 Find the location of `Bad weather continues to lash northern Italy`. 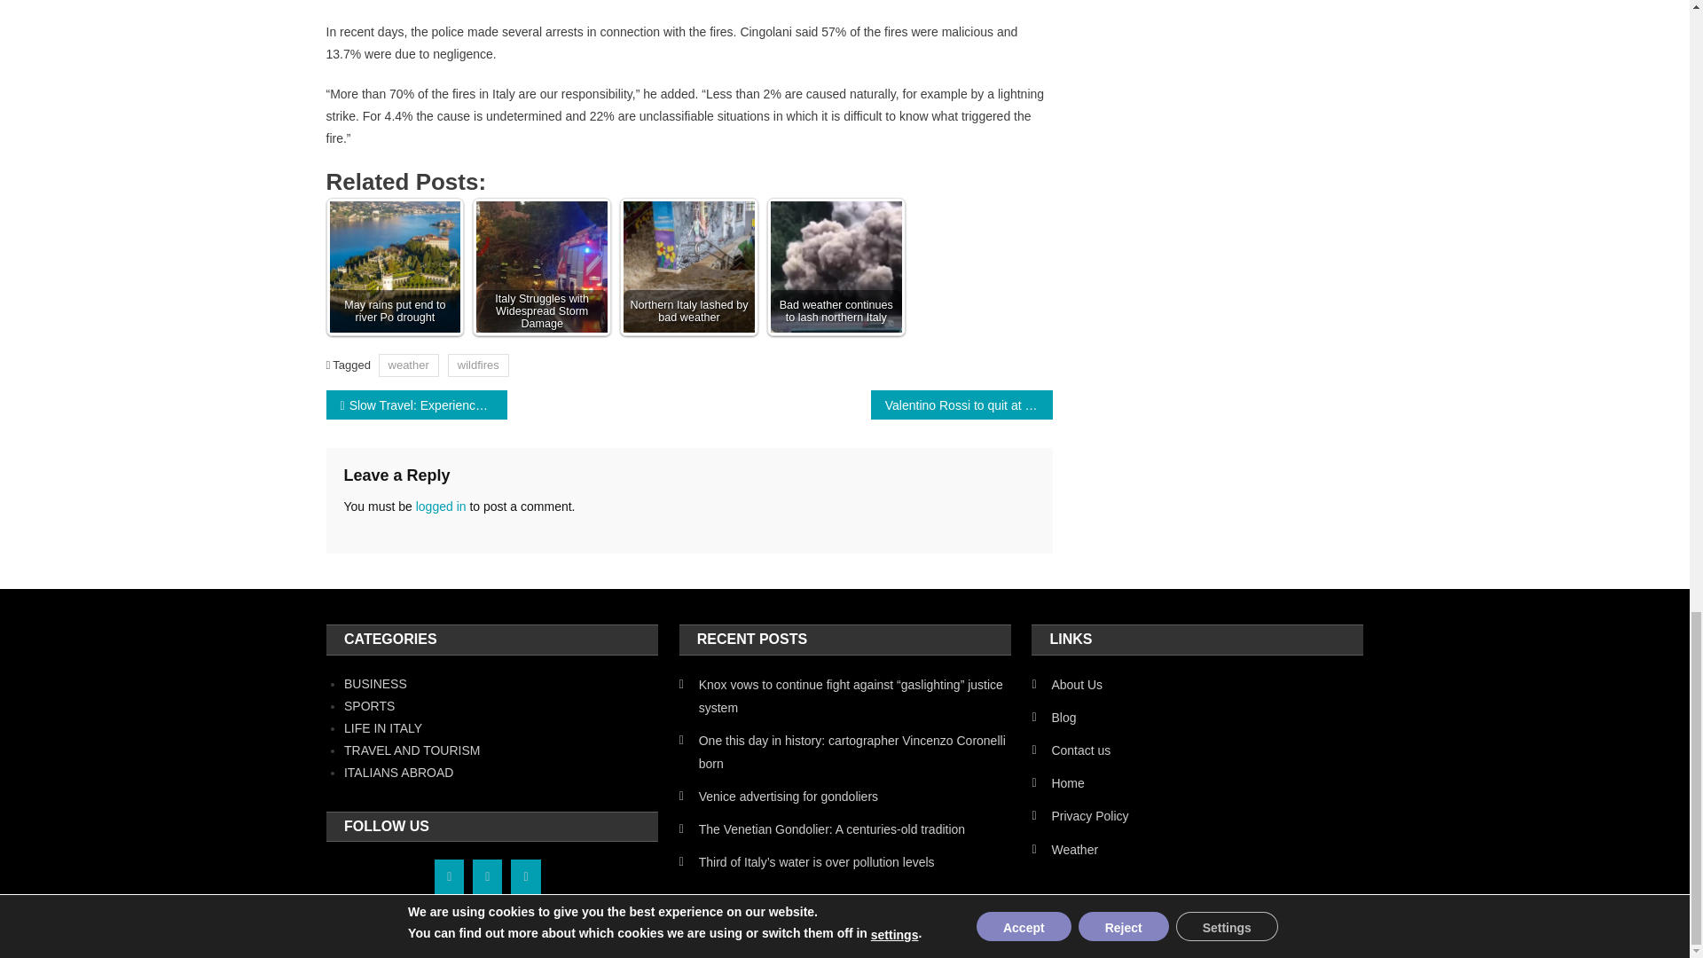

Bad weather continues to lash northern Italy is located at coordinates (836, 266).